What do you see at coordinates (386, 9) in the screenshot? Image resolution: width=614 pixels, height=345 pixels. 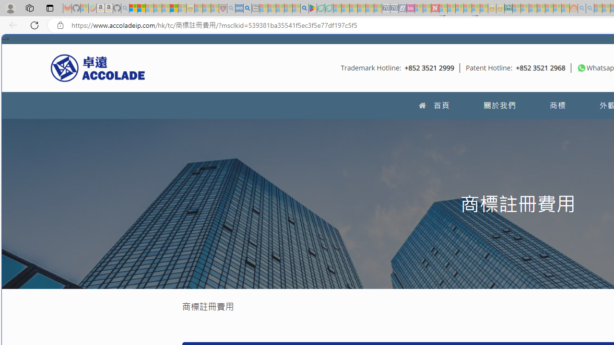 I see `Cheap Car Rentals - Save70.com - Sleeping` at bounding box center [386, 9].